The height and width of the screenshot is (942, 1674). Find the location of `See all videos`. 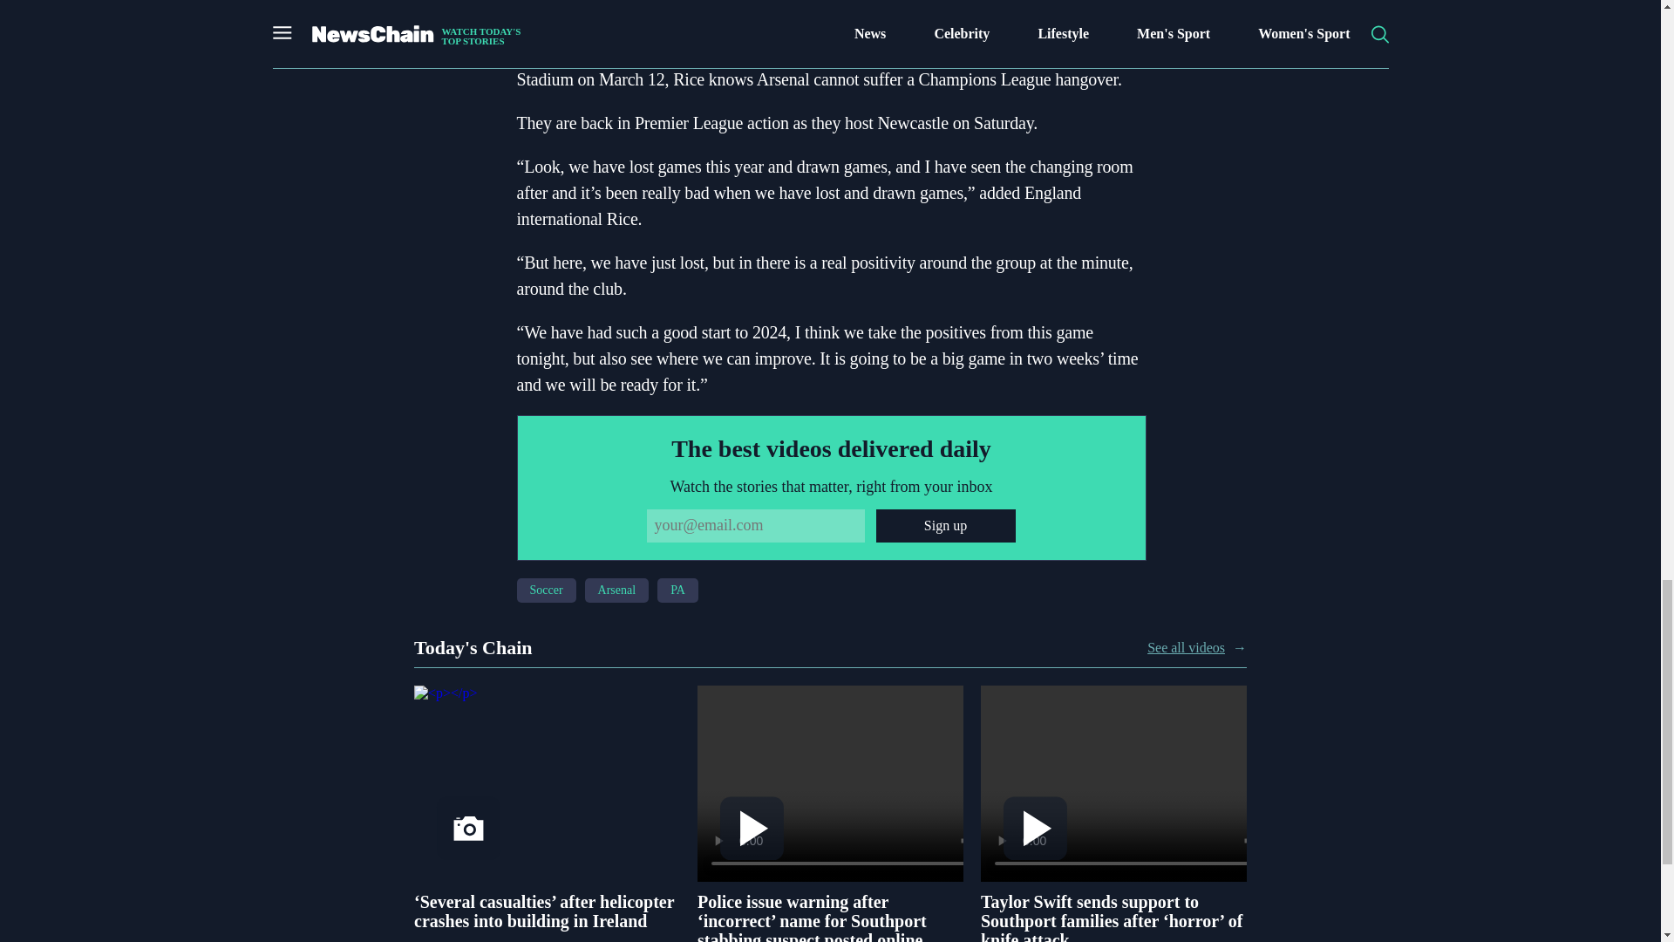

See all videos is located at coordinates (1186, 647).